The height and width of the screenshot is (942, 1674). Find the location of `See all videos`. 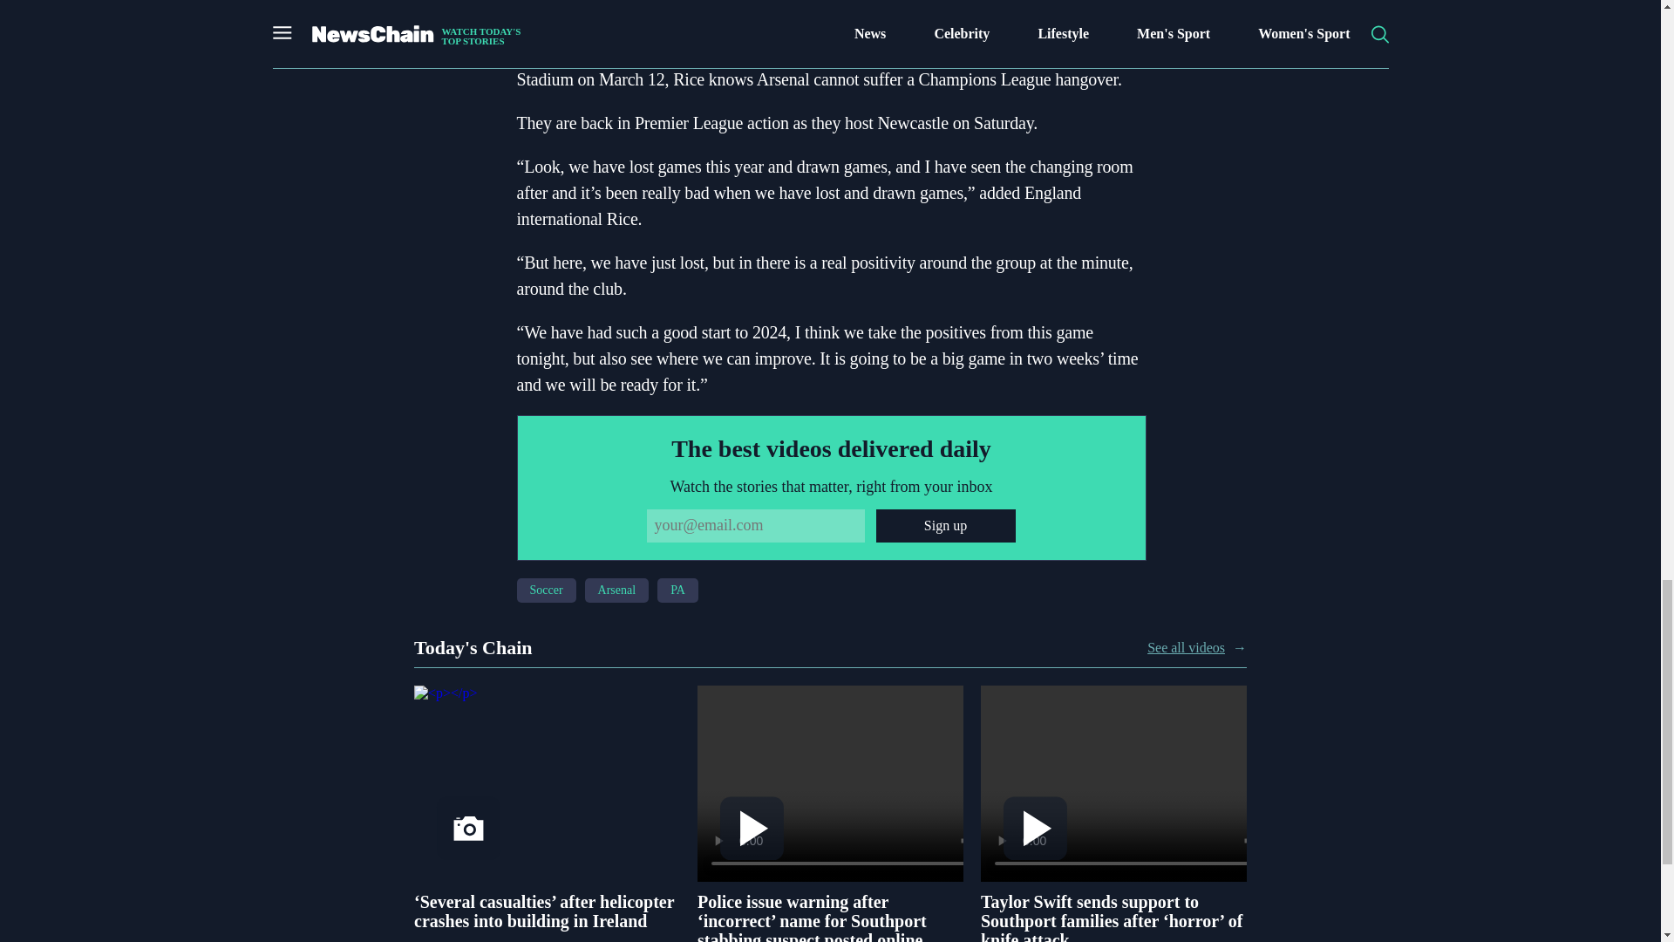

See all videos is located at coordinates (1186, 647).